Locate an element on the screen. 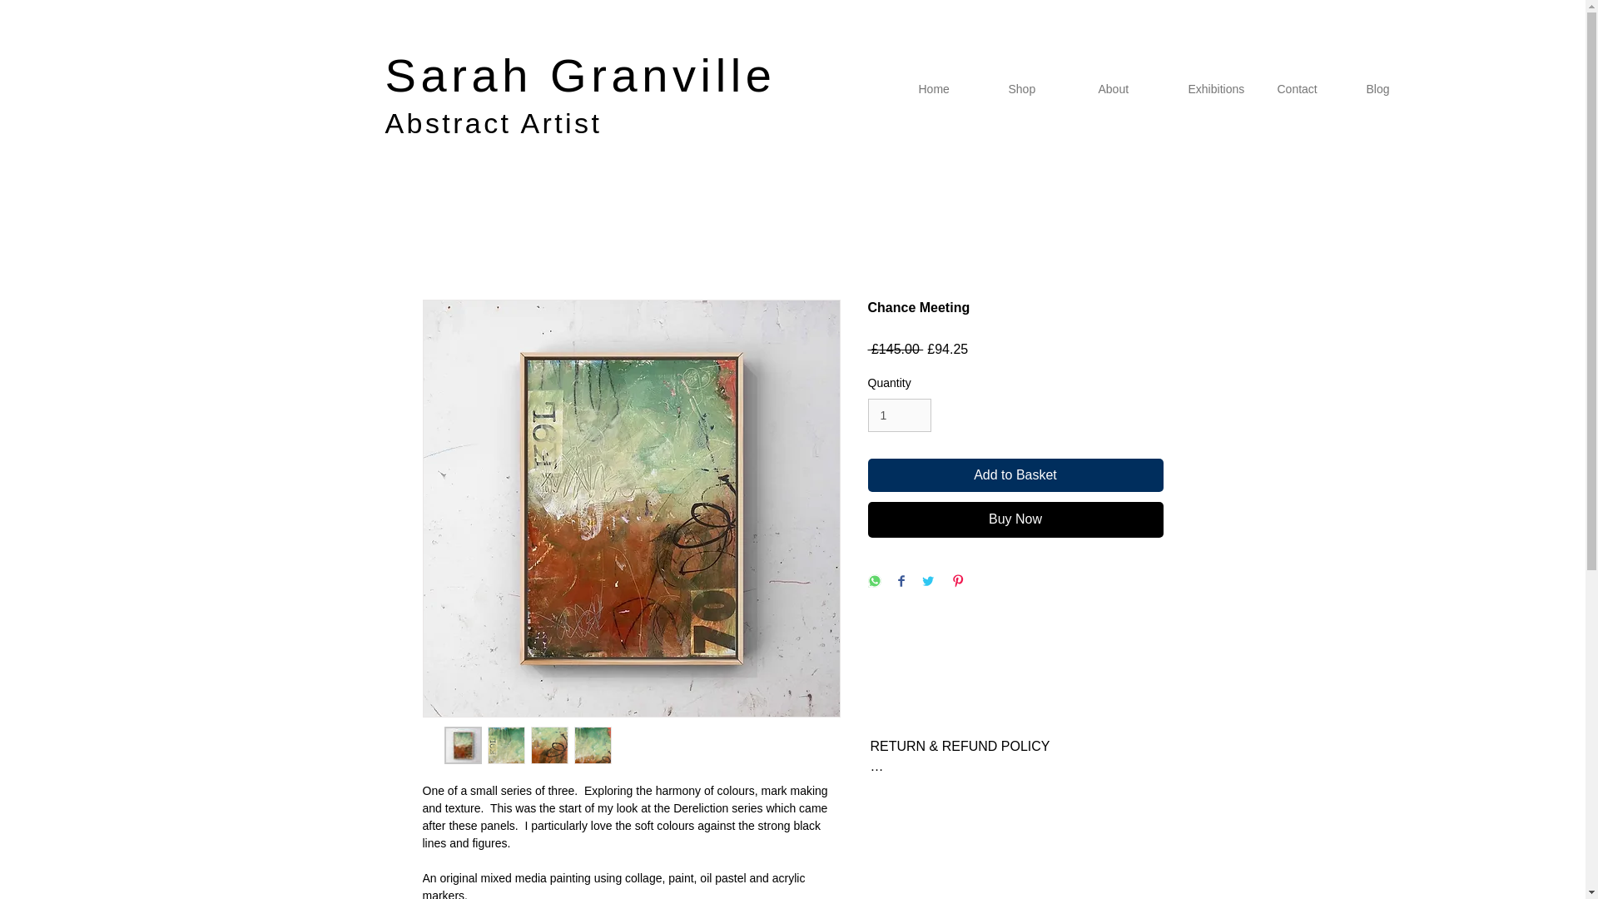 The height and width of the screenshot is (899, 1598). Shop is located at coordinates (1040, 88).